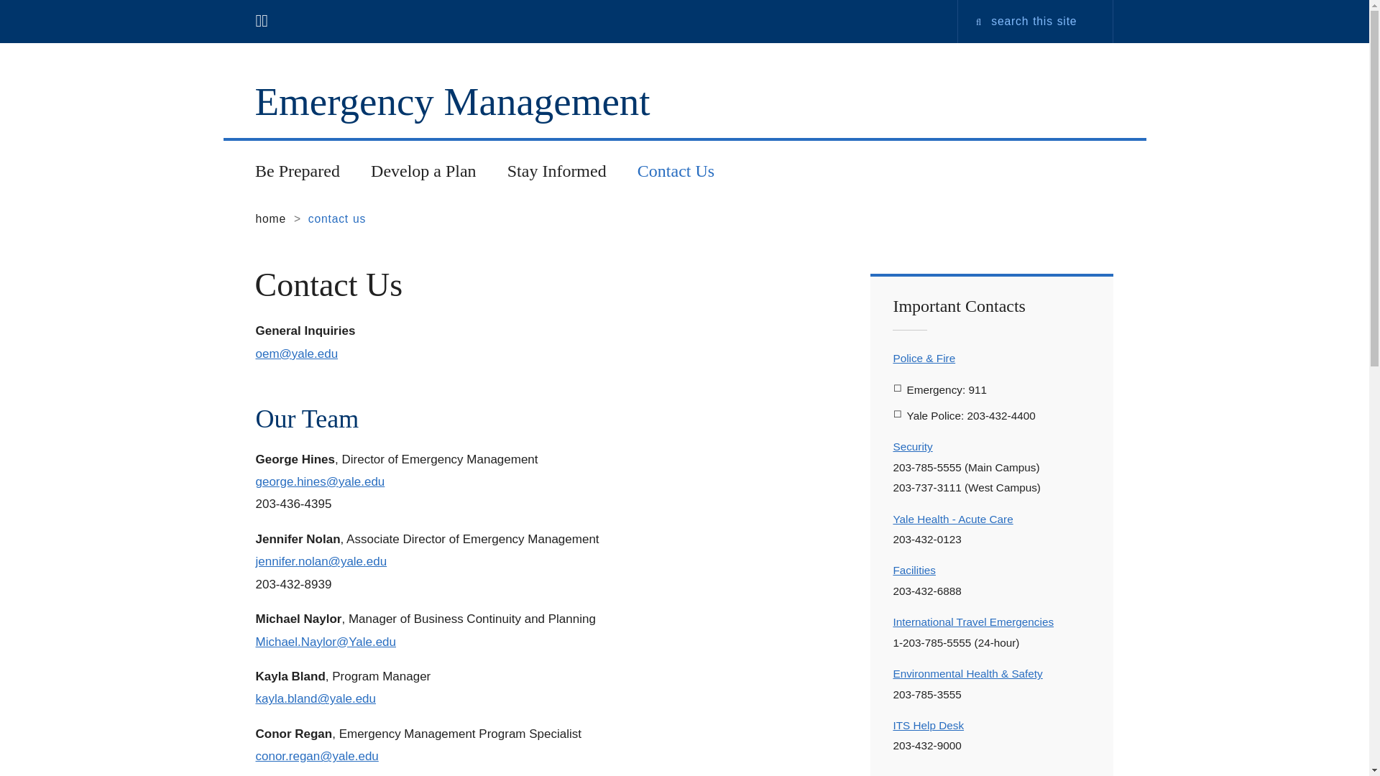  What do you see at coordinates (456, 101) in the screenshot?
I see `Emergency Management ` at bounding box center [456, 101].